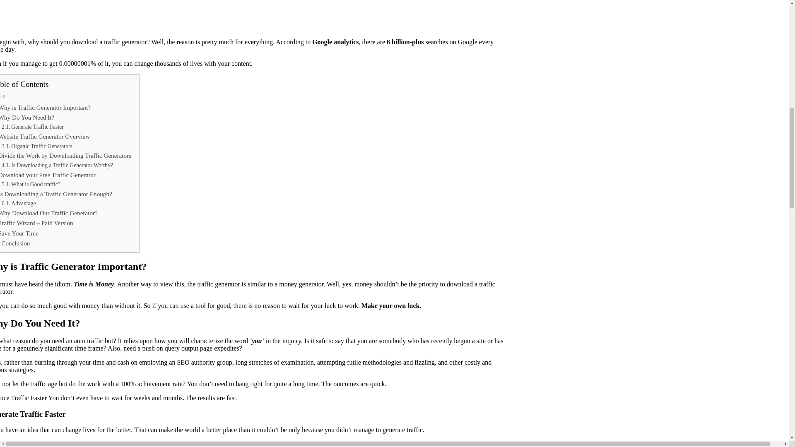 This screenshot has height=447, width=795. What do you see at coordinates (18, 204) in the screenshot?
I see `Advantage` at bounding box center [18, 204].